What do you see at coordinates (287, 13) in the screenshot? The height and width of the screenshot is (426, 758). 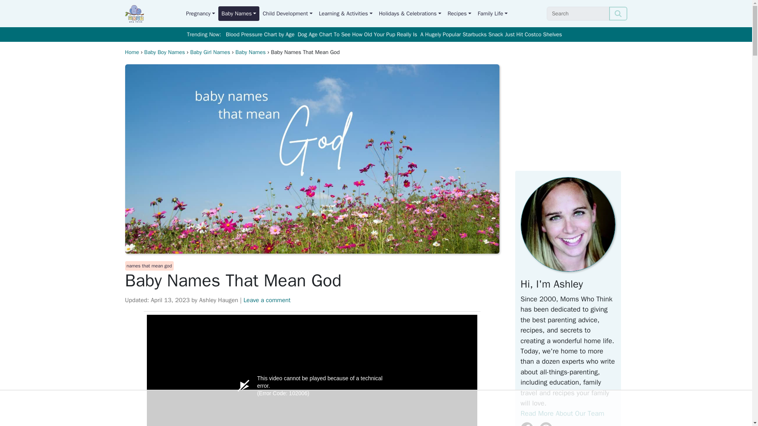 I see `Child Development` at bounding box center [287, 13].